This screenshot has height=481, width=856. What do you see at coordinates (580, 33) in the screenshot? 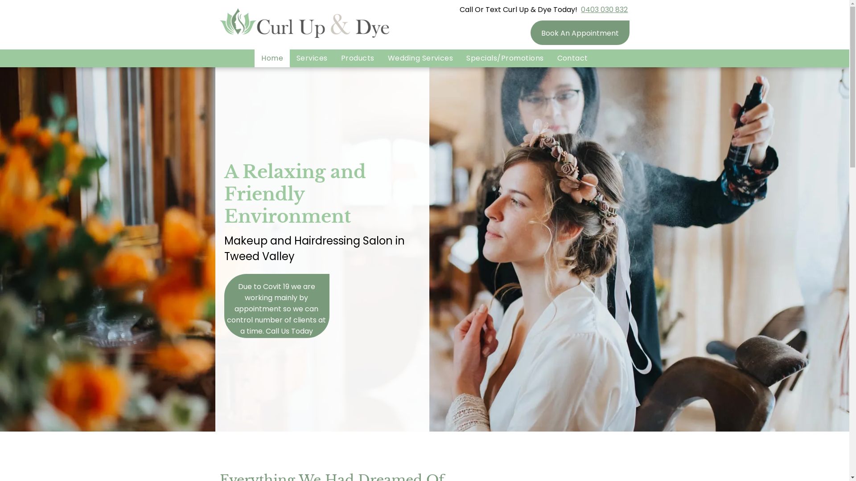
I see `Book An Appointment` at bounding box center [580, 33].